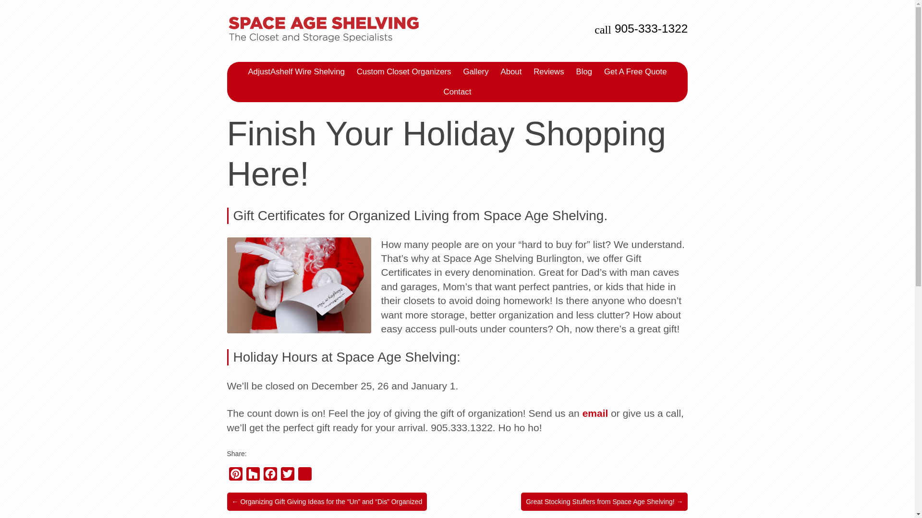  What do you see at coordinates (269, 476) in the screenshot?
I see `Facebook` at bounding box center [269, 476].